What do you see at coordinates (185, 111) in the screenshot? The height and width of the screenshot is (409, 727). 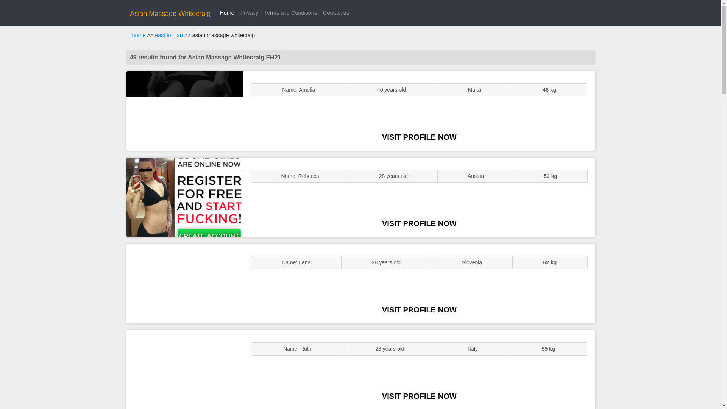 I see ` ENGLISH STUNNER` at bounding box center [185, 111].